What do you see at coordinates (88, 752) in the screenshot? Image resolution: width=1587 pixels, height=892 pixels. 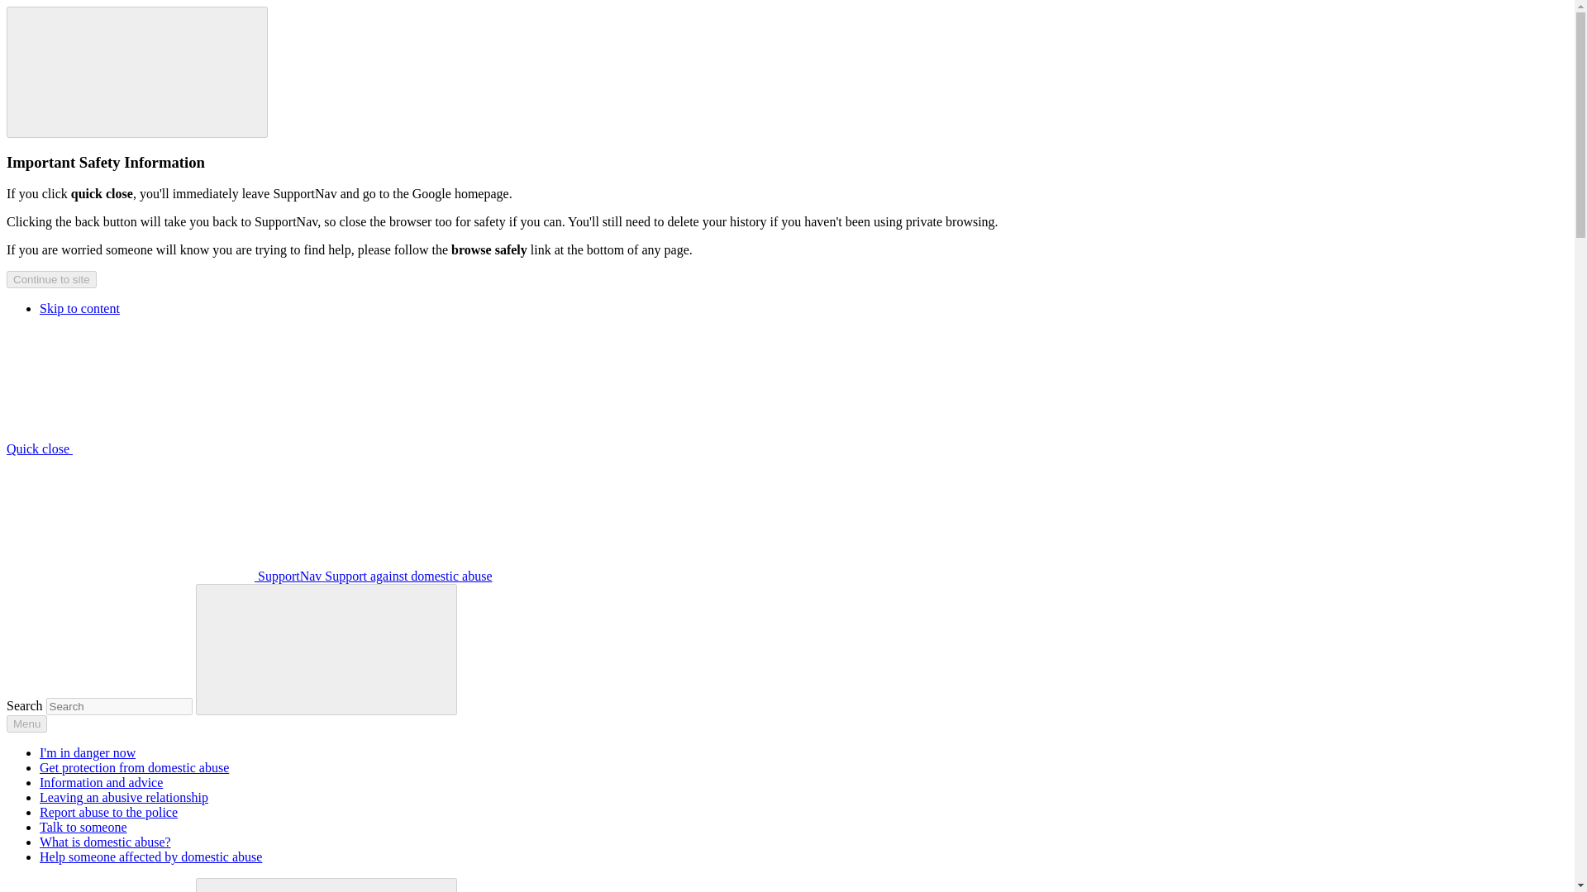 I see `I'm in danger now` at bounding box center [88, 752].